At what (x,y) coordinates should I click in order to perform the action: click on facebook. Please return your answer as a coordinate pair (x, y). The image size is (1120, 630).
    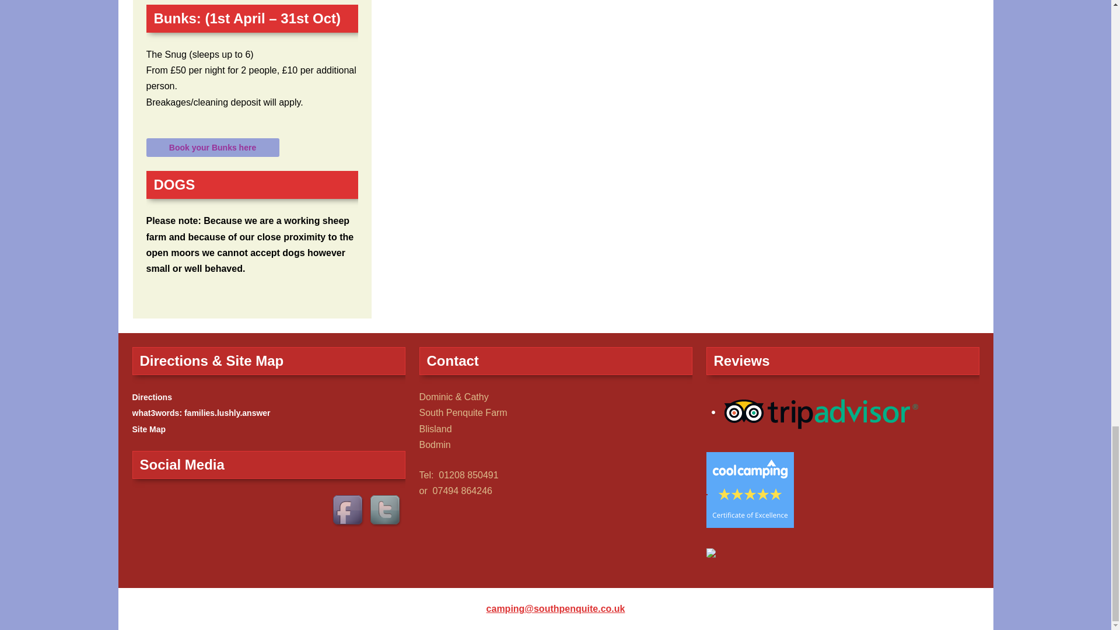
    Looking at the image, I should click on (349, 511).